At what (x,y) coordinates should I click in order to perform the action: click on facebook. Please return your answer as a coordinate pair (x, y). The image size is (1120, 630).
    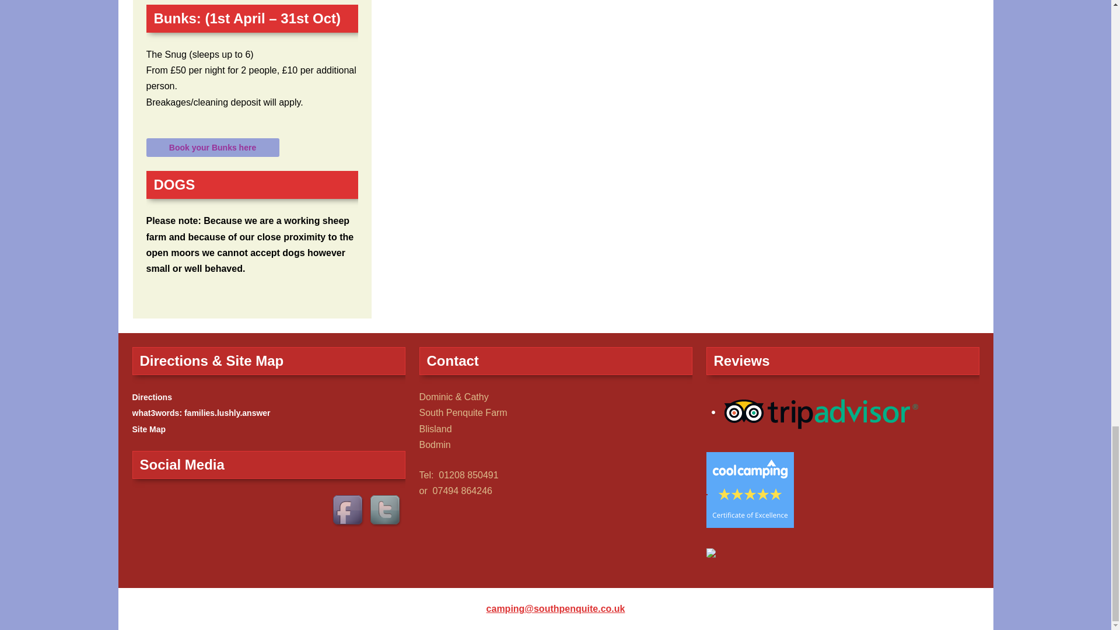
    Looking at the image, I should click on (349, 511).